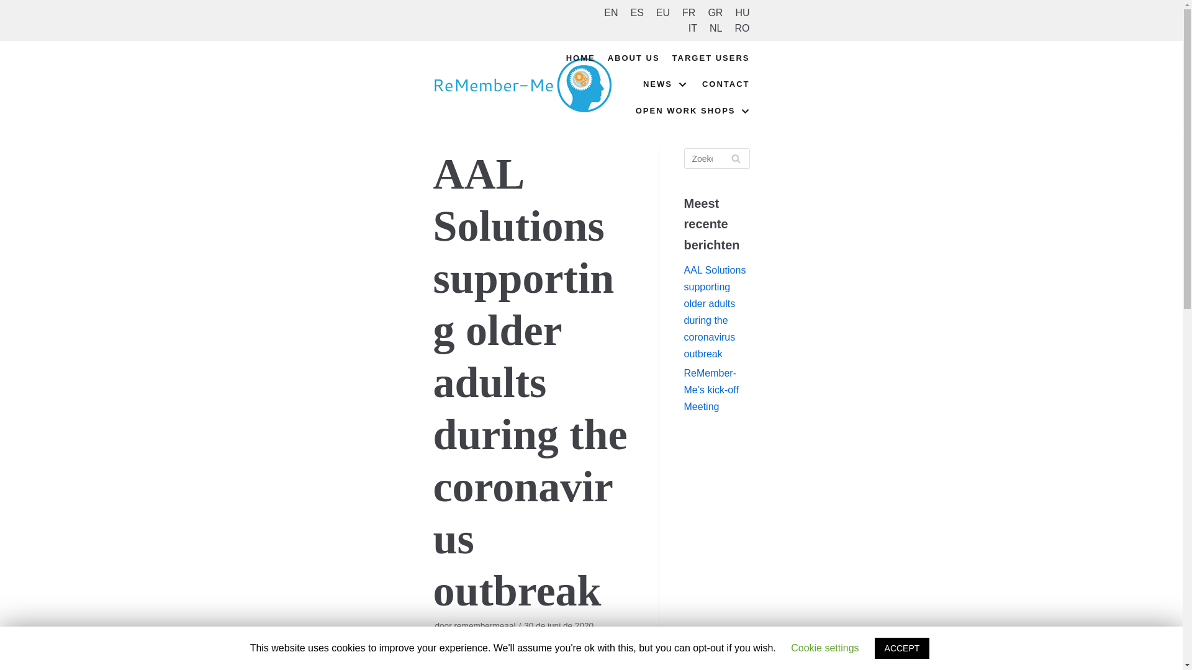 This screenshot has width=1192, height=670. What do you see at coordinates (725, 84) in the screenshot?
I see `CONTACT` at bounding box center [725, 84].